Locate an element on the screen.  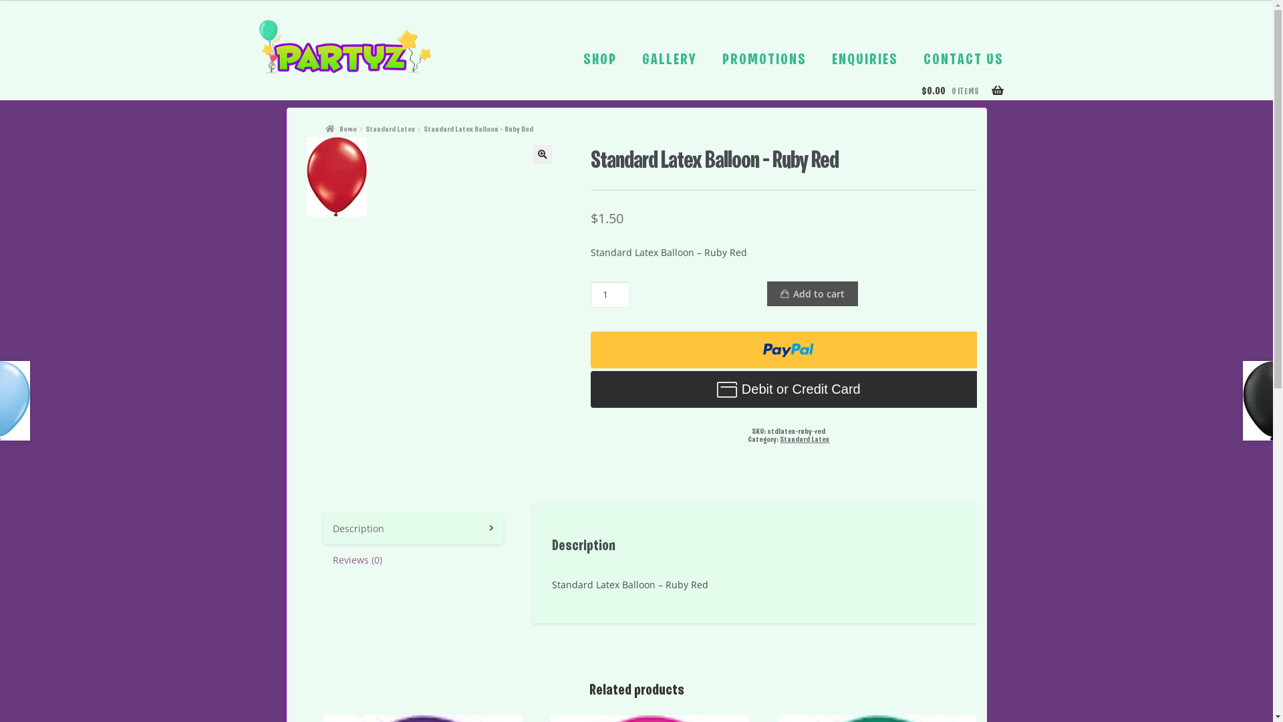
PayPal is located at coordinates (789, 350).